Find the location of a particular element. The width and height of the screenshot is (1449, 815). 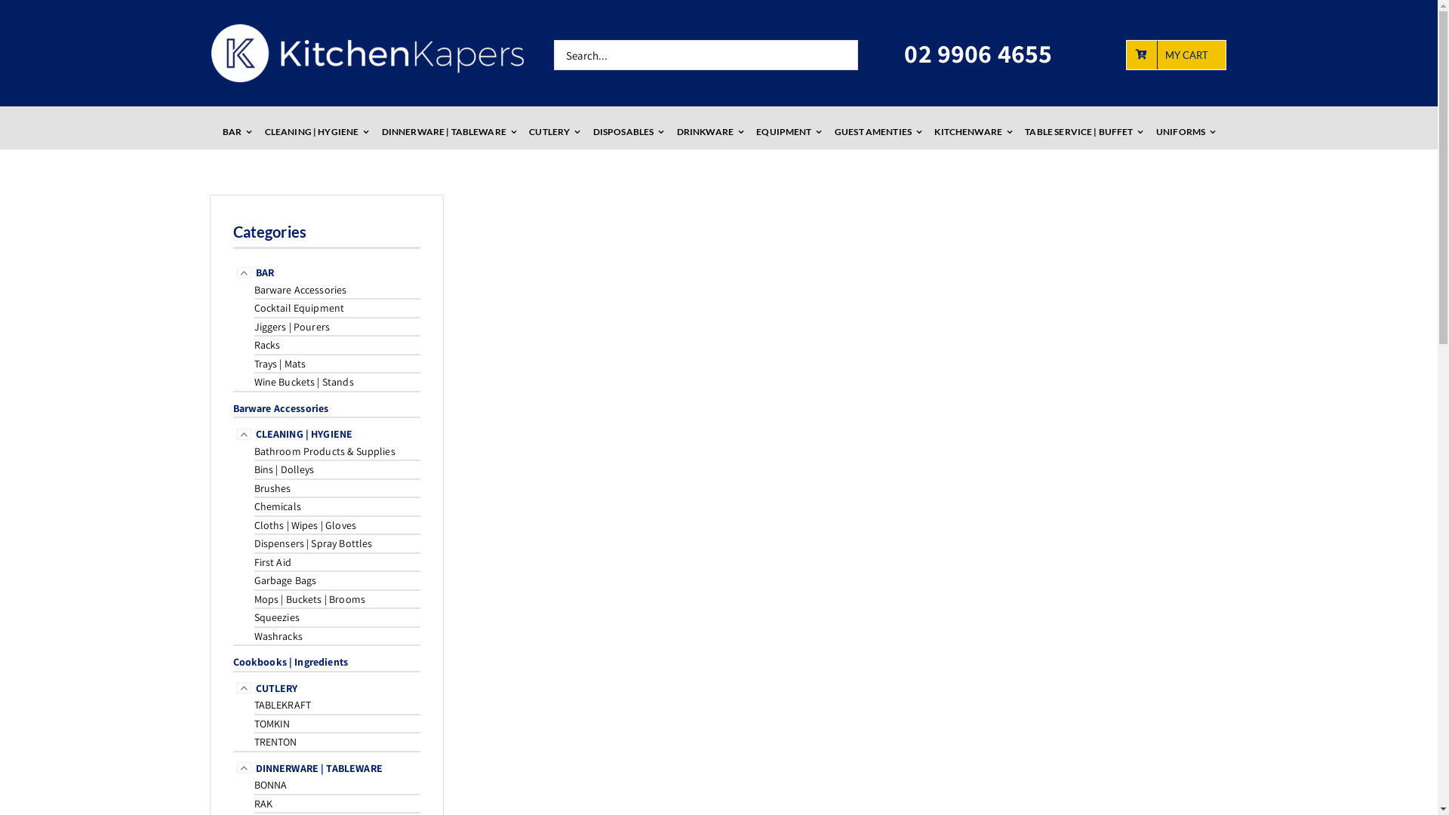

CLEANING | HYGIENE is located at coordinates (317, 133).